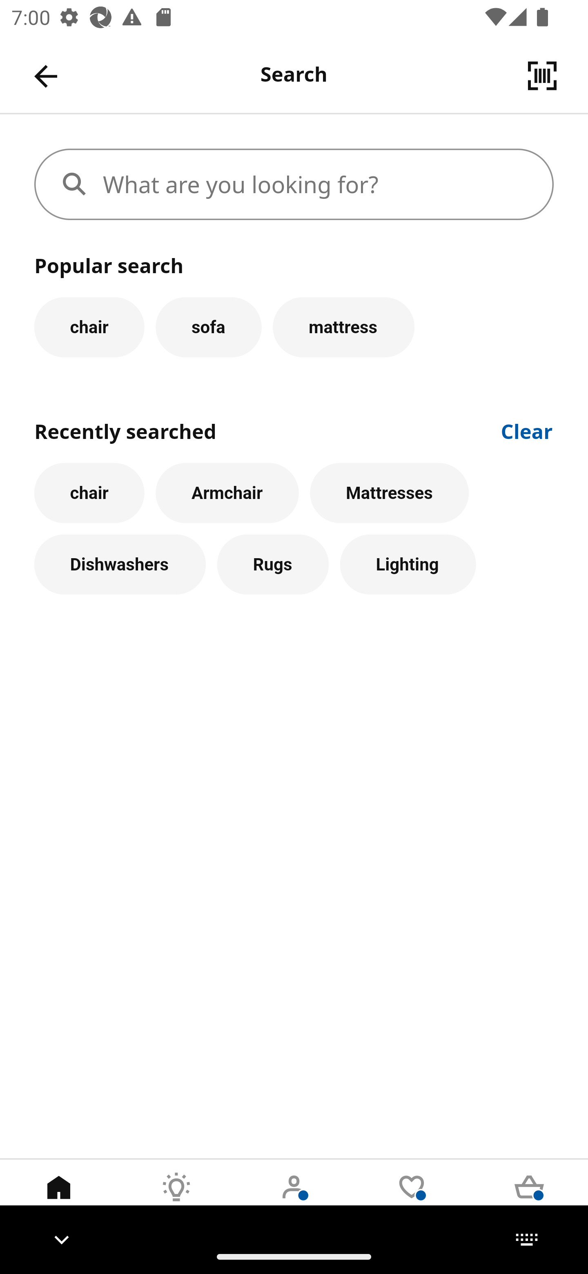  I want to click on Cart
Tab 5 of 5, so click(529, 1199).